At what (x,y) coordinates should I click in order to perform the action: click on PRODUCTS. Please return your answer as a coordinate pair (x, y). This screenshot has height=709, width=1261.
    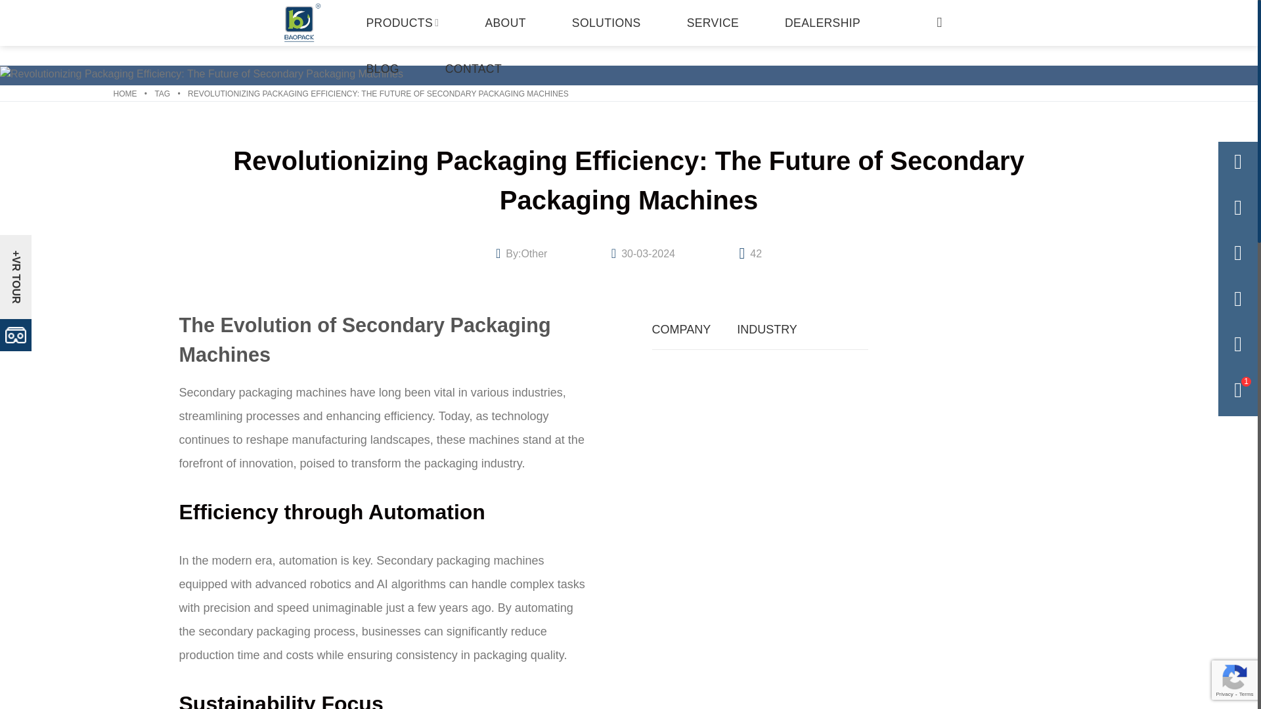
    Looking at the image, I should click on (402, 23).